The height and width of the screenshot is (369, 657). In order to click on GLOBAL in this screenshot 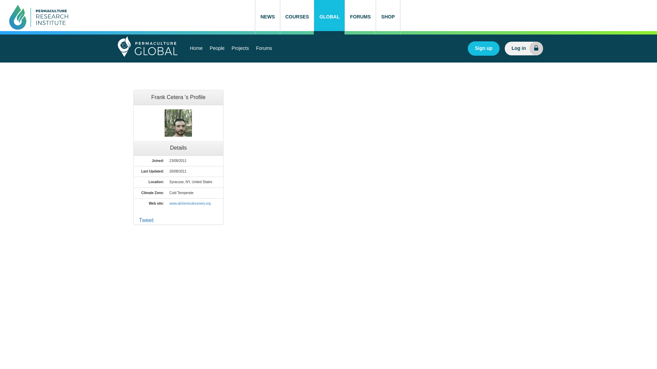, I will do `click(329, 17)`.